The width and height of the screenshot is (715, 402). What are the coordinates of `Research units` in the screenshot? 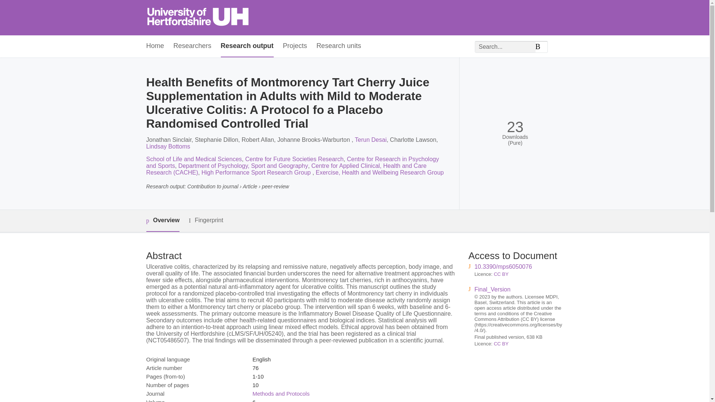 It's located at (339, 46).